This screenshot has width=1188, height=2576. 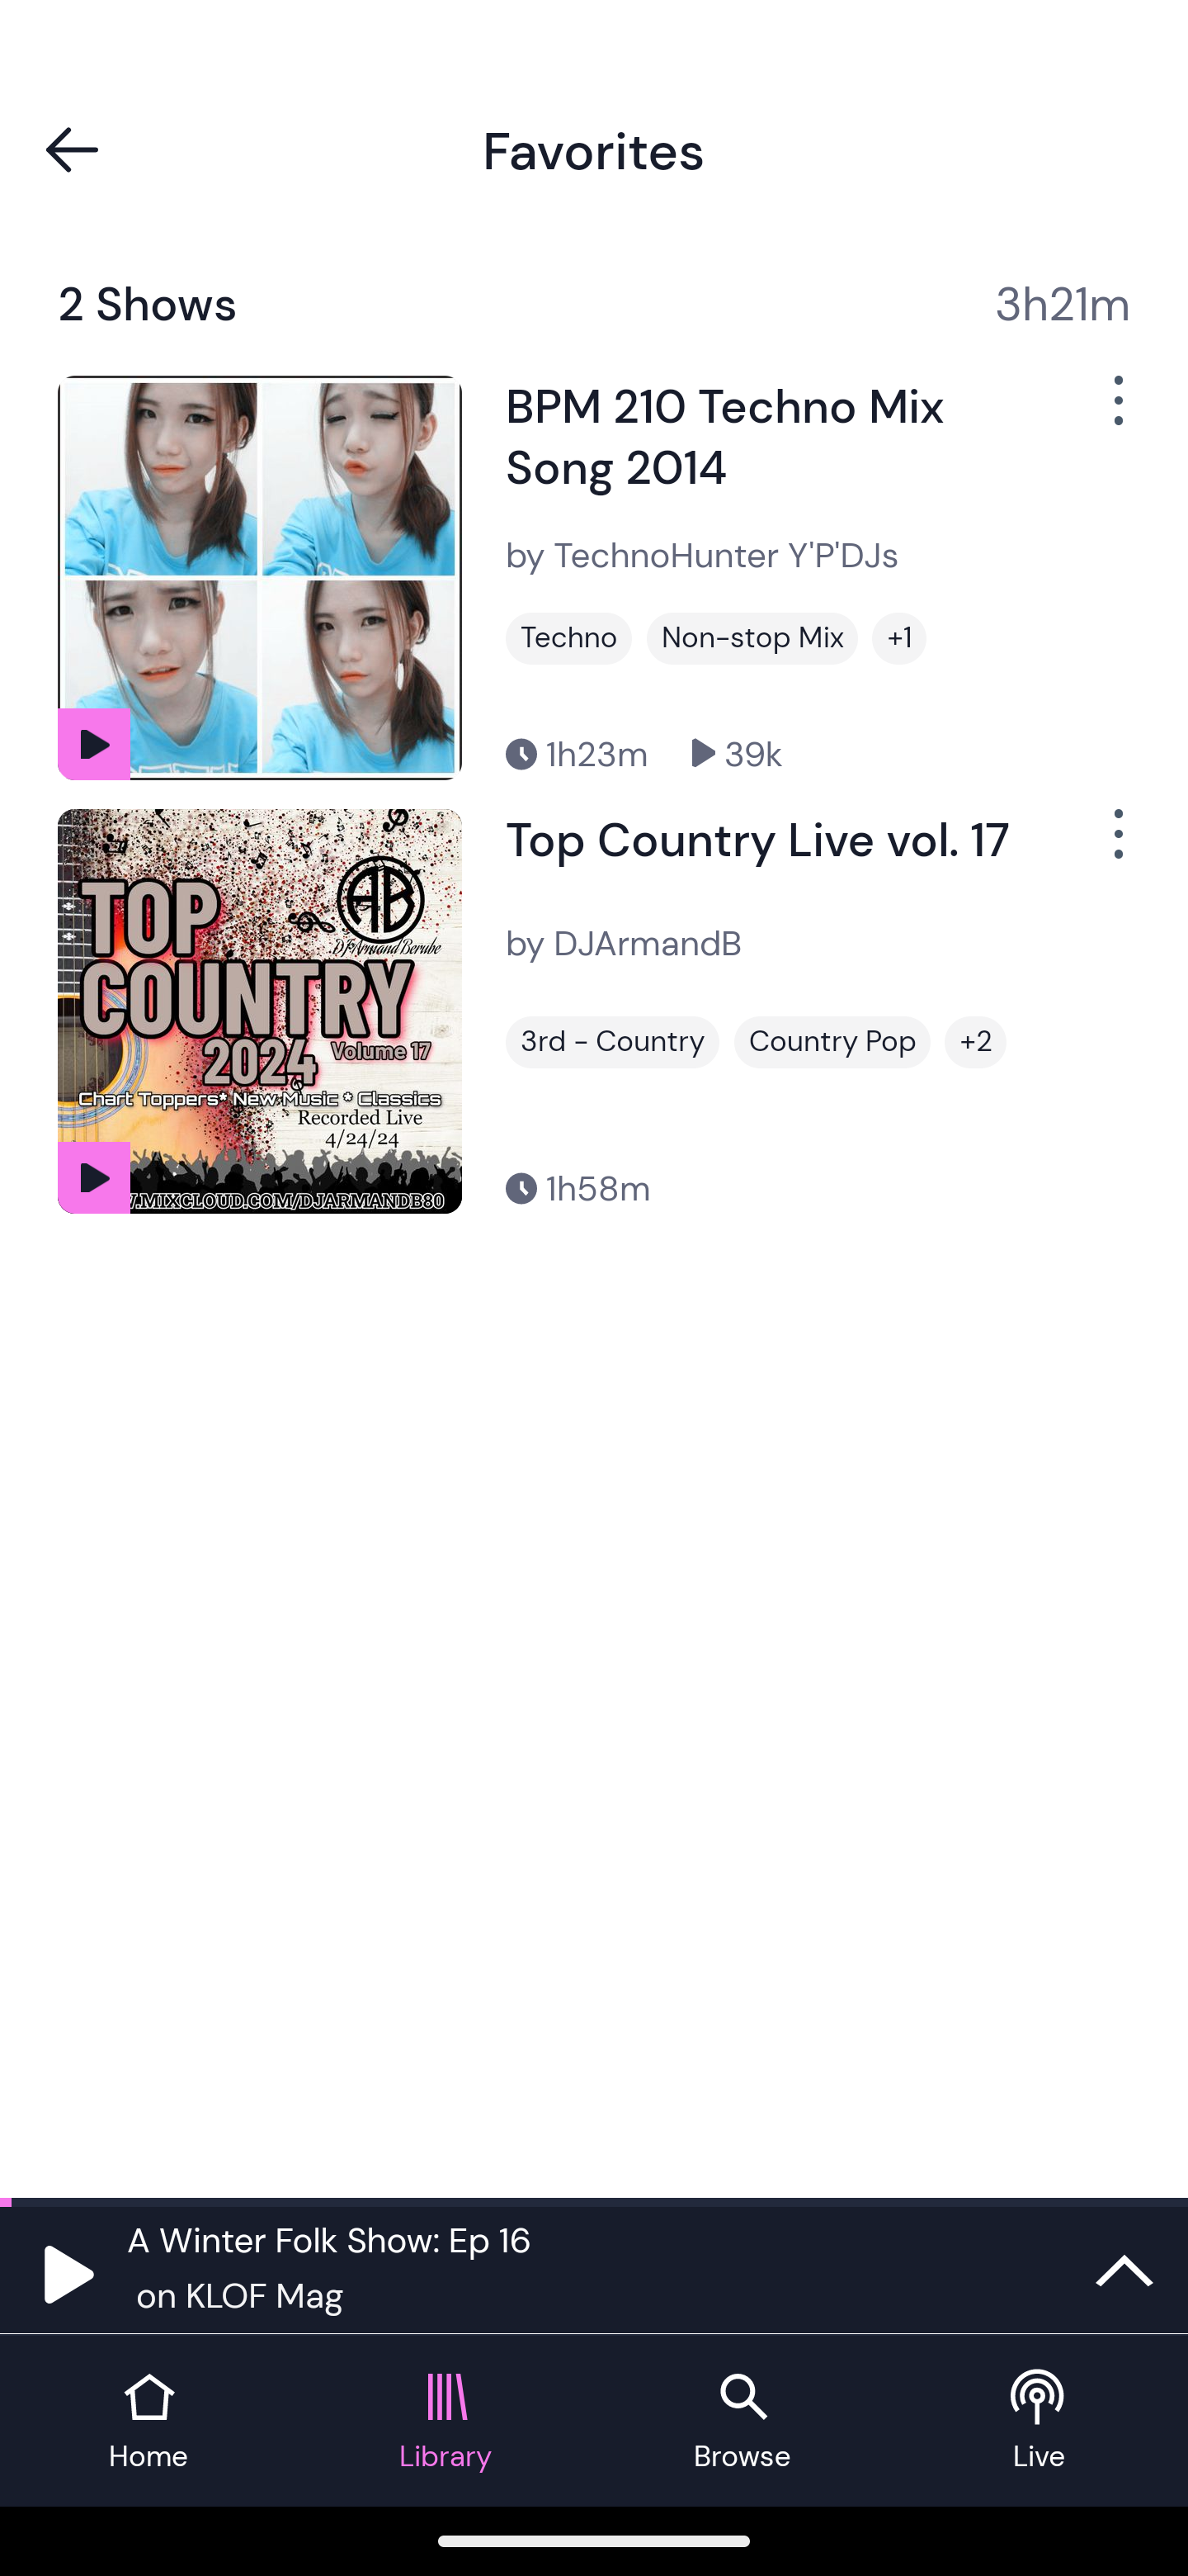 What do you see at coordinates (1115, 413) in the screenshot?
I see `Show Options Menu Button` at bounding box center [1115, 413].